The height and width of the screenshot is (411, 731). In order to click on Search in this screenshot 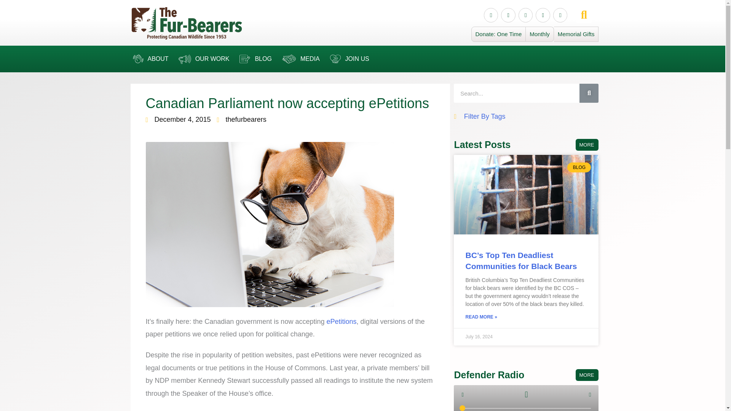, I will do `click(517, 93)`.